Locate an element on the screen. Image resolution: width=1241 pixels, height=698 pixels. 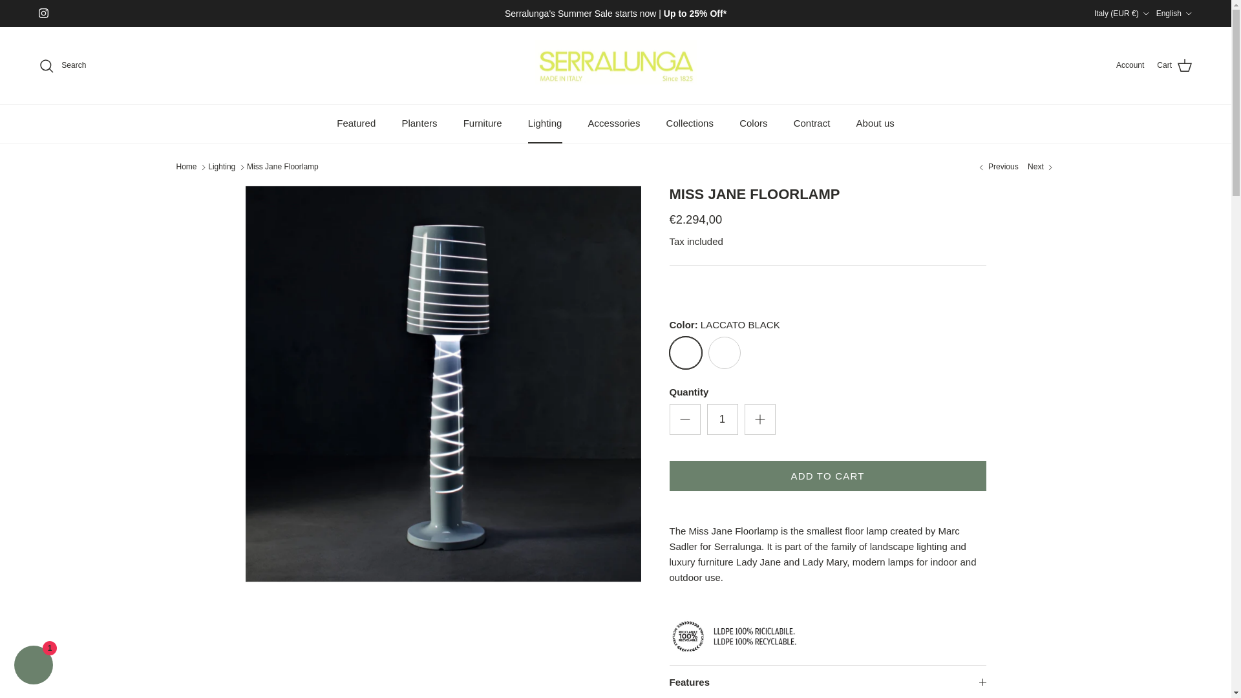
Instagram is located at coordinates (43, 13).